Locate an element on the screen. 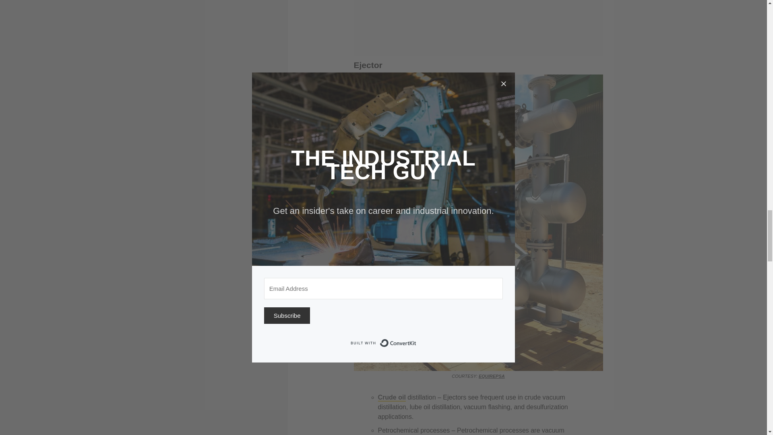  Crude oil is located at coordinates (391, 398).